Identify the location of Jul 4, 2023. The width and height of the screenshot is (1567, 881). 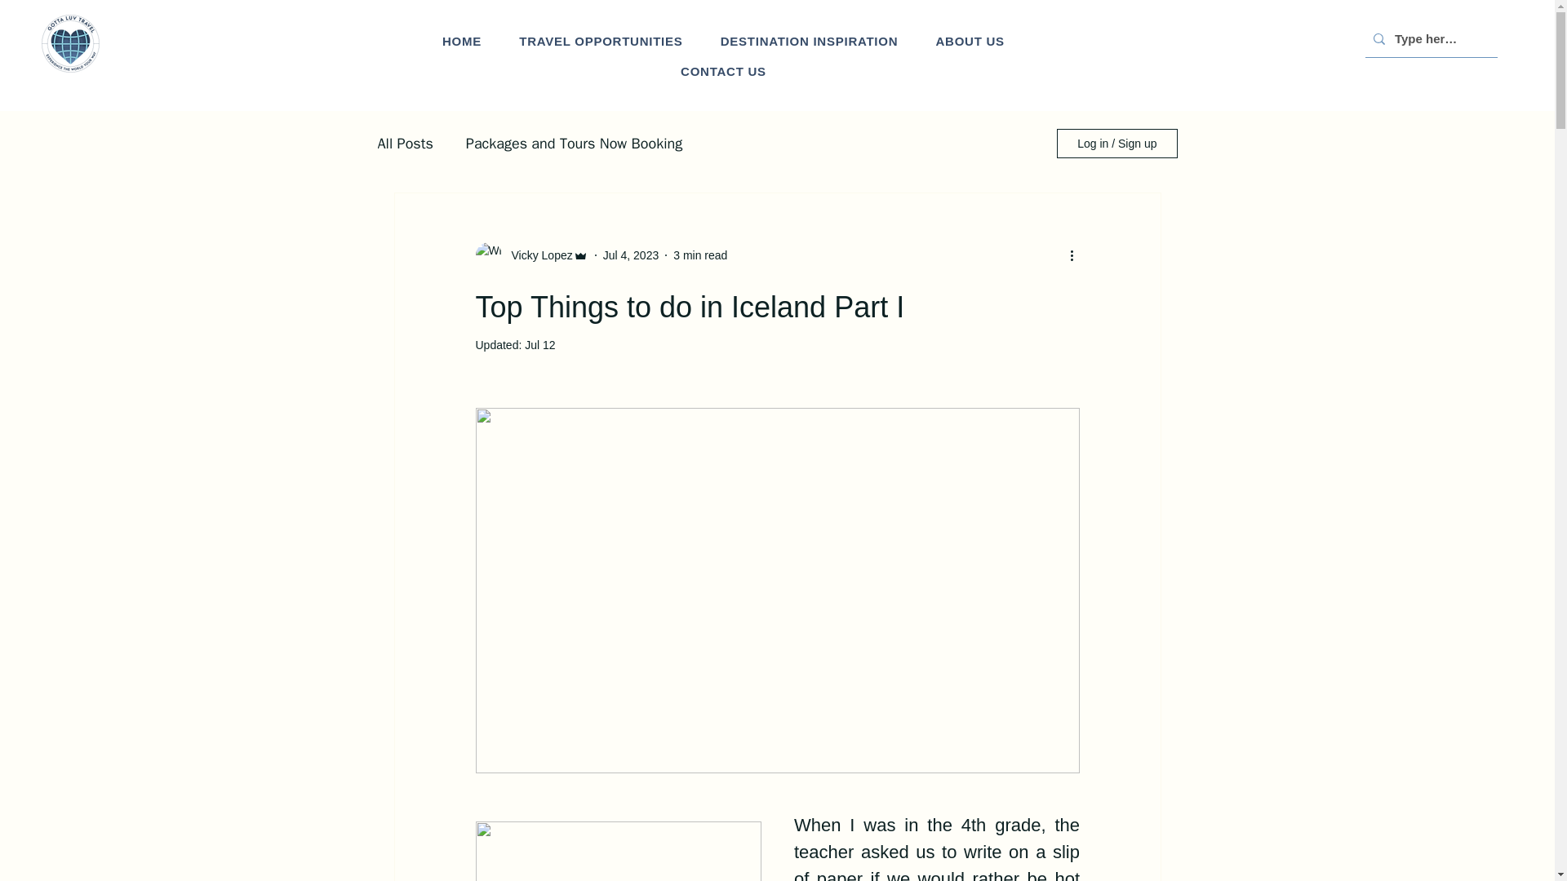
(632, 254).